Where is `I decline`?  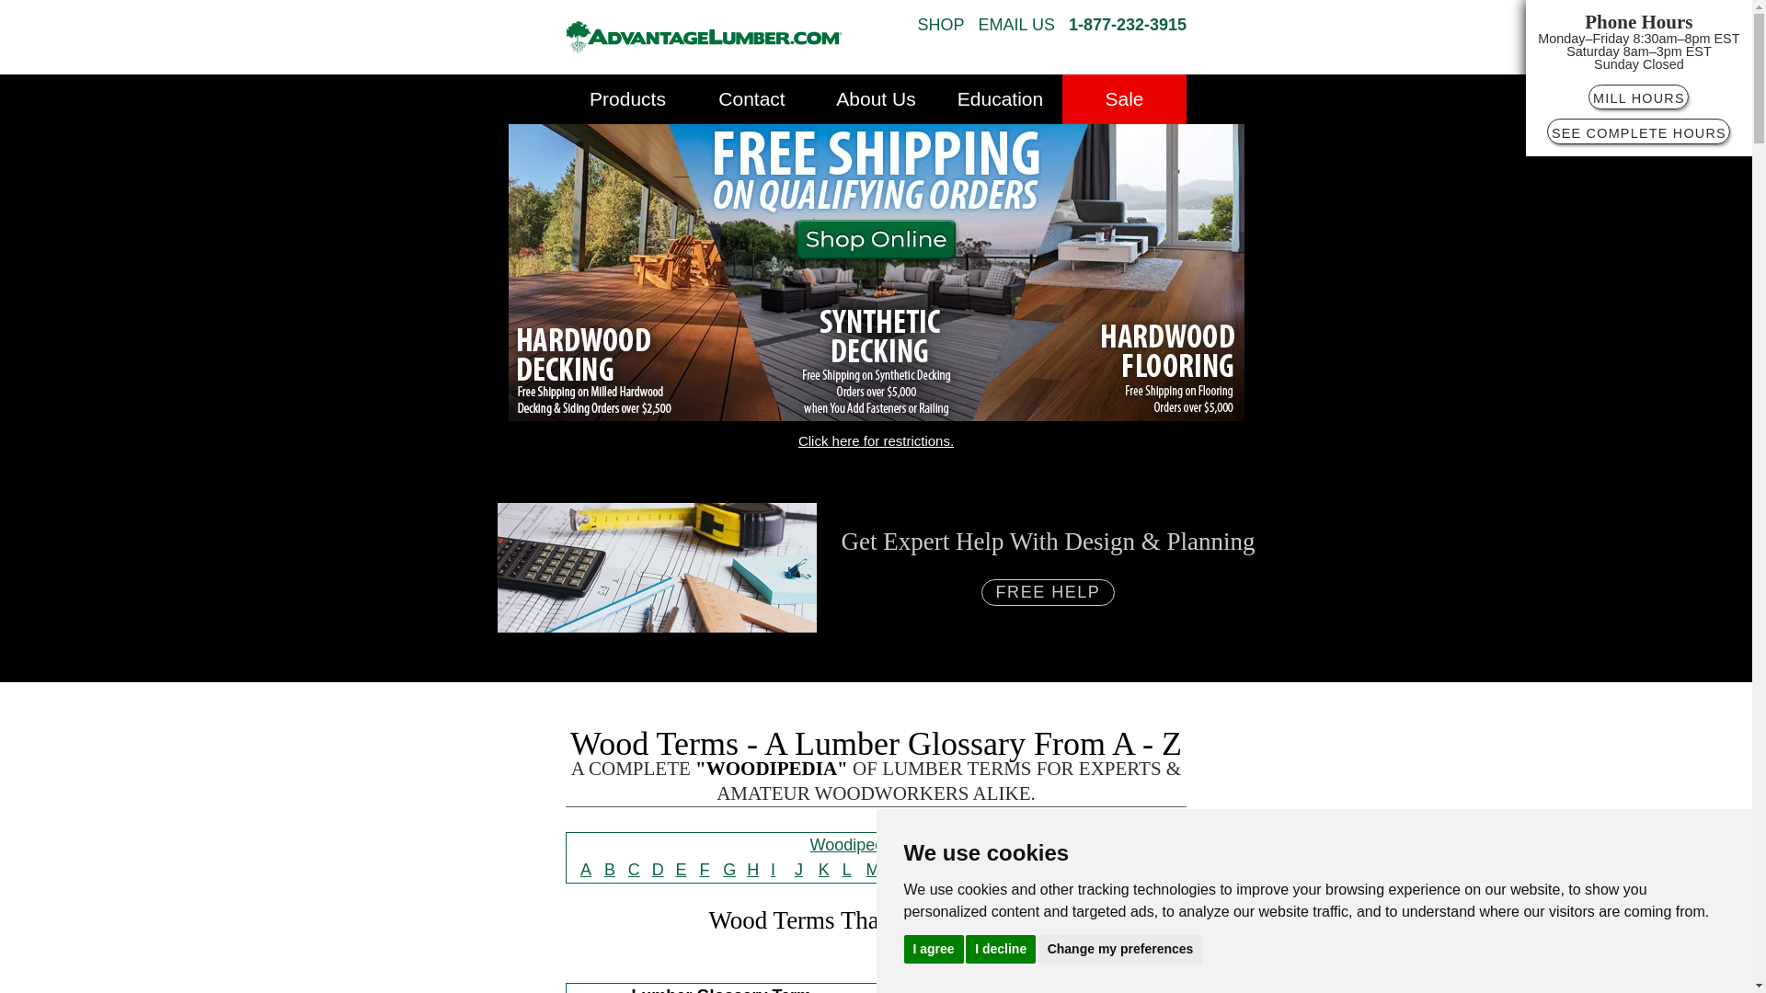 I decline is located at coordinates (1001, 948).